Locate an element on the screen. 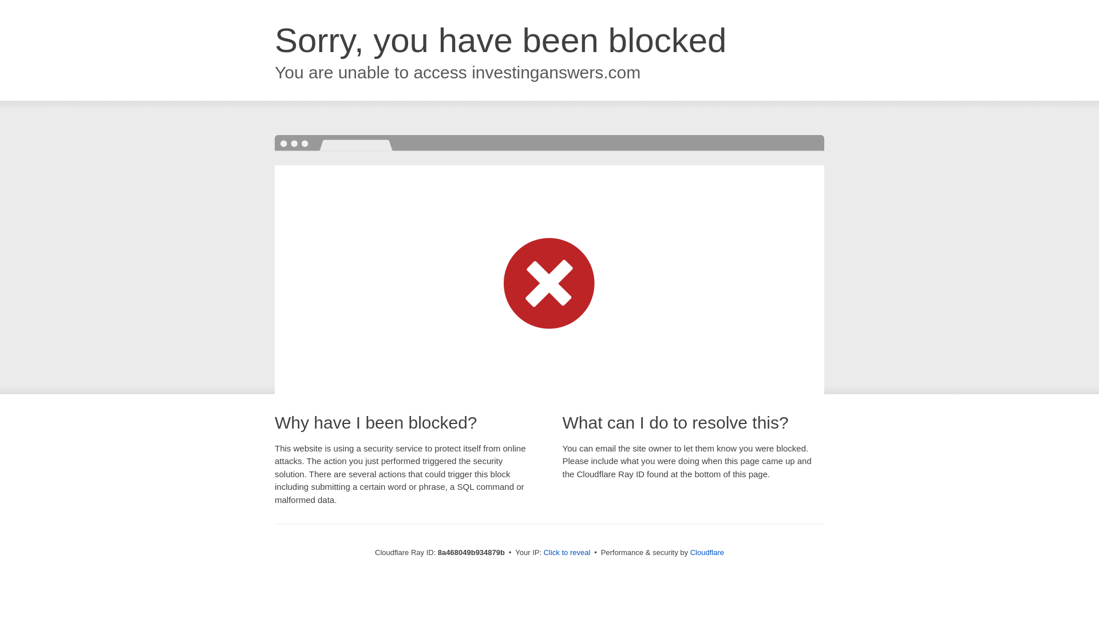 This screenshot has width=1099, height=618. Cloudflare is located at coordinates (707, 552).